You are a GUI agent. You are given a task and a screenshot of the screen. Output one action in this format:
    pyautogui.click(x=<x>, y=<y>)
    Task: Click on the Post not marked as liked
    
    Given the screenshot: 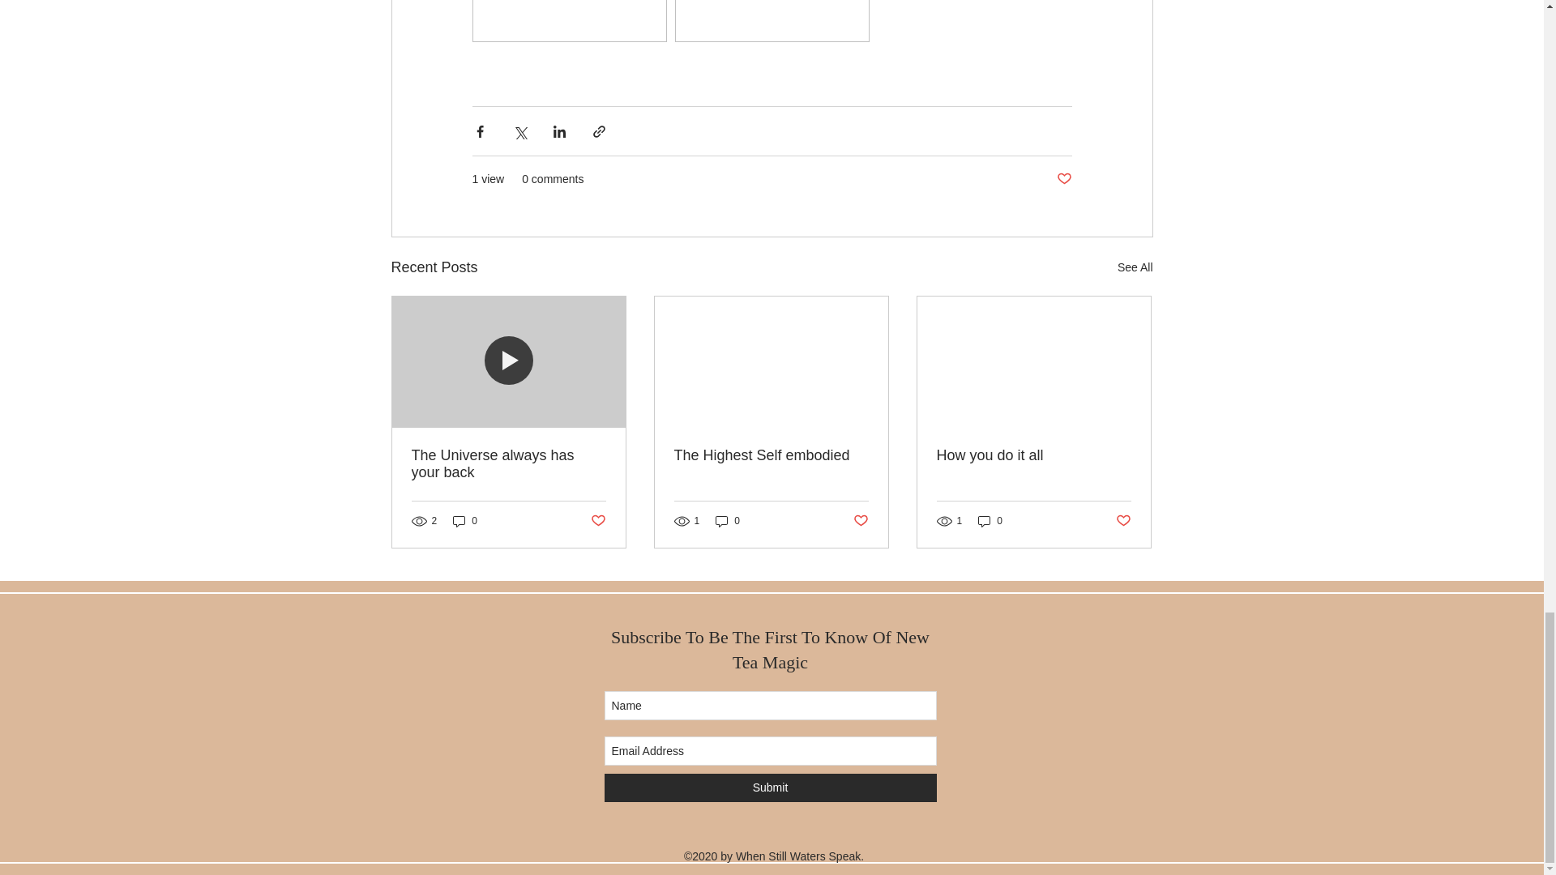 What is the action you would take?
    pyautogui.click(x=861, y=520)
    